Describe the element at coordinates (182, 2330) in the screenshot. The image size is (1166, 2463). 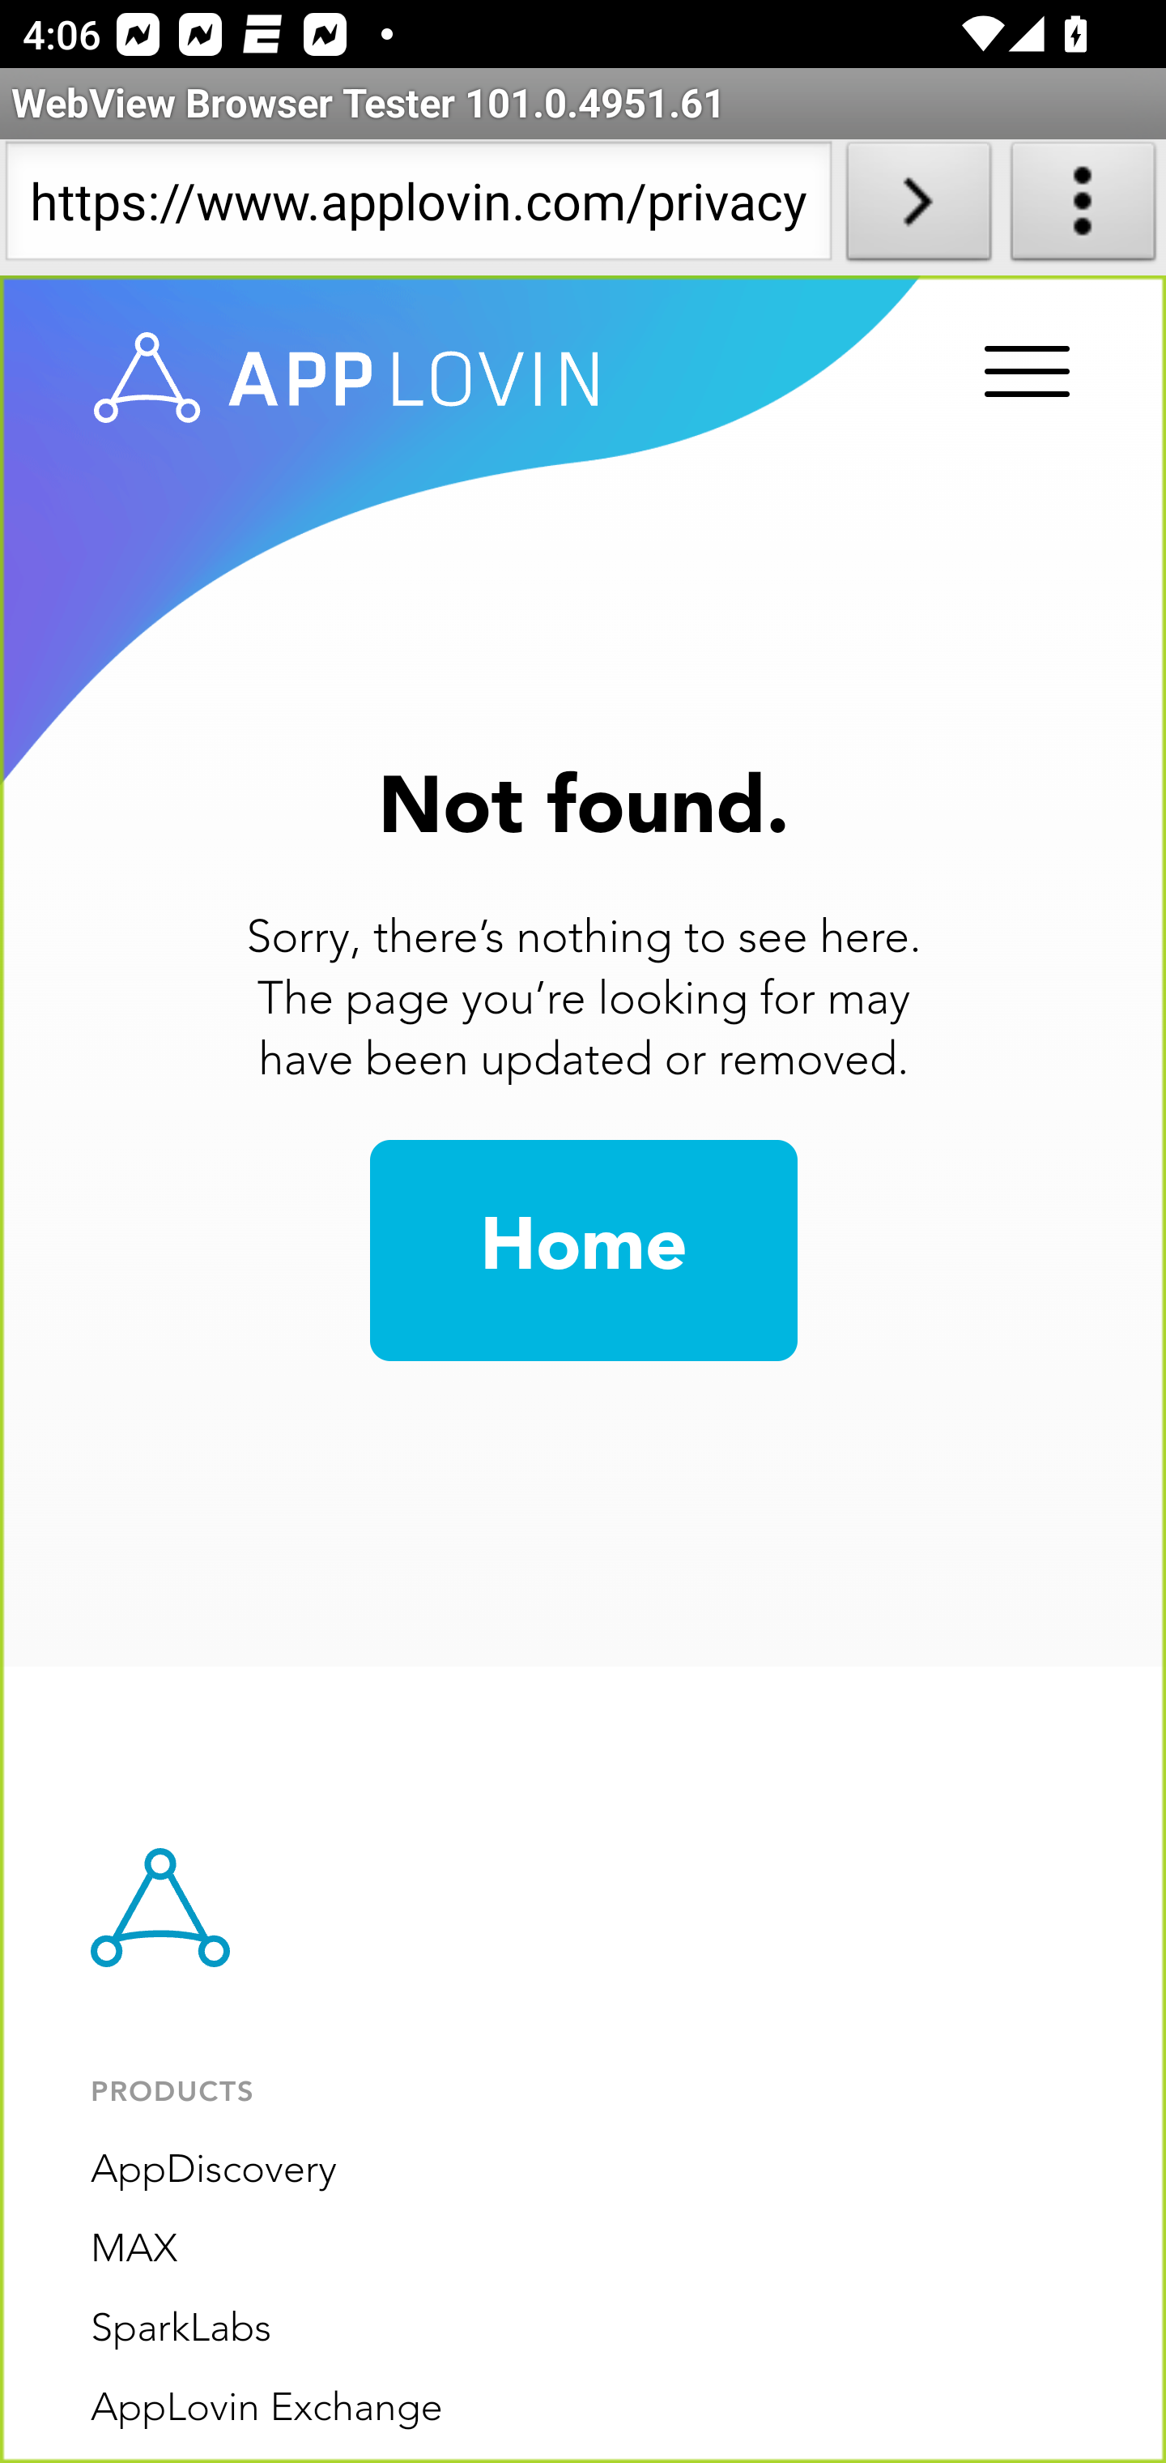
I see `SparkLabs` at that location.